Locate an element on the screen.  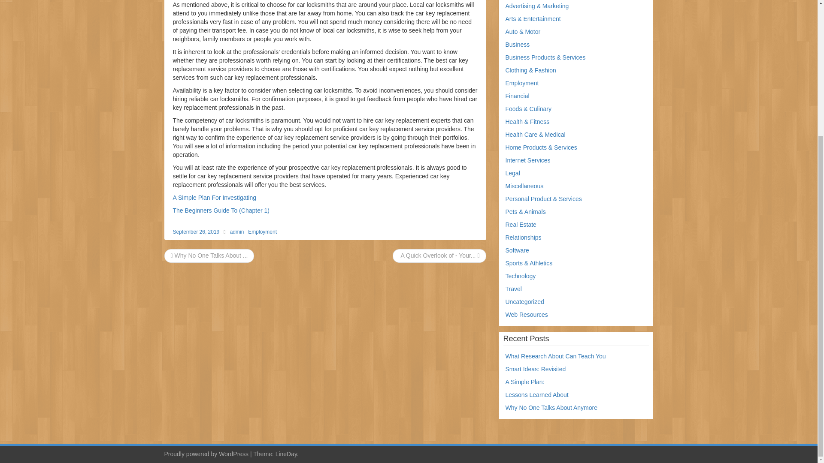
Smart Ideas: Revisited is located at coordinates (536, 369).